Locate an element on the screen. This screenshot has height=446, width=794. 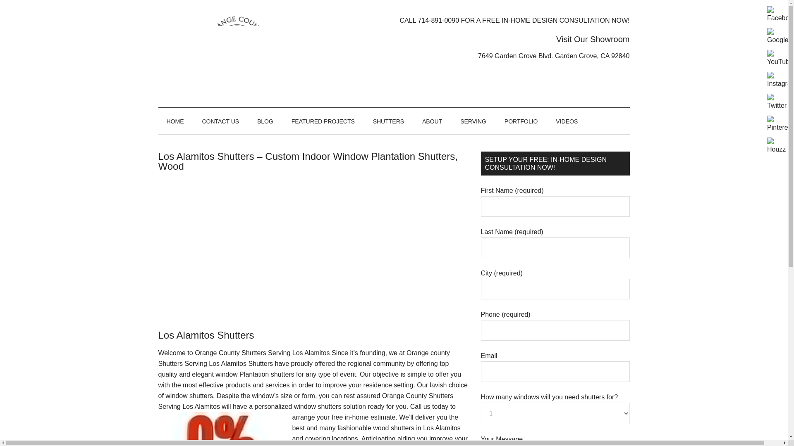
Orange County Shutters is located at coordinates (237, 54).